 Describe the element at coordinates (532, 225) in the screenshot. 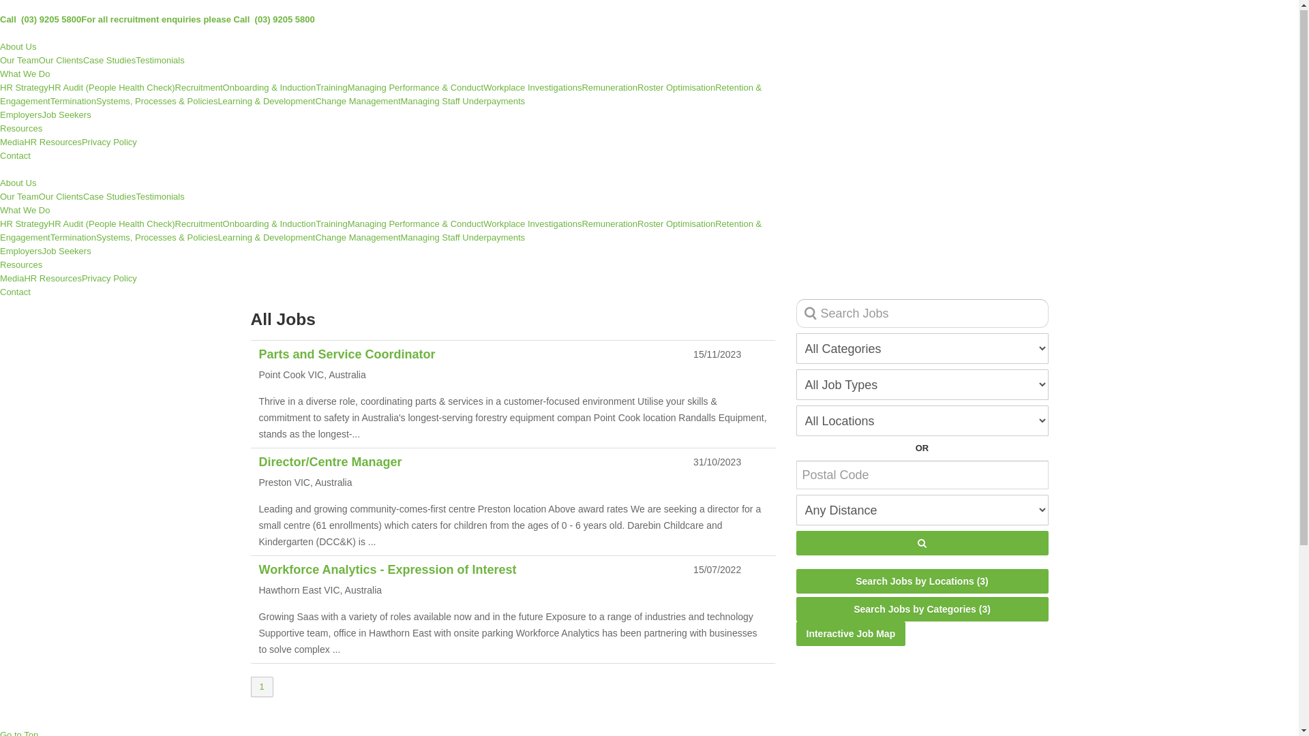

I see `Workplace Investigations` at that location.